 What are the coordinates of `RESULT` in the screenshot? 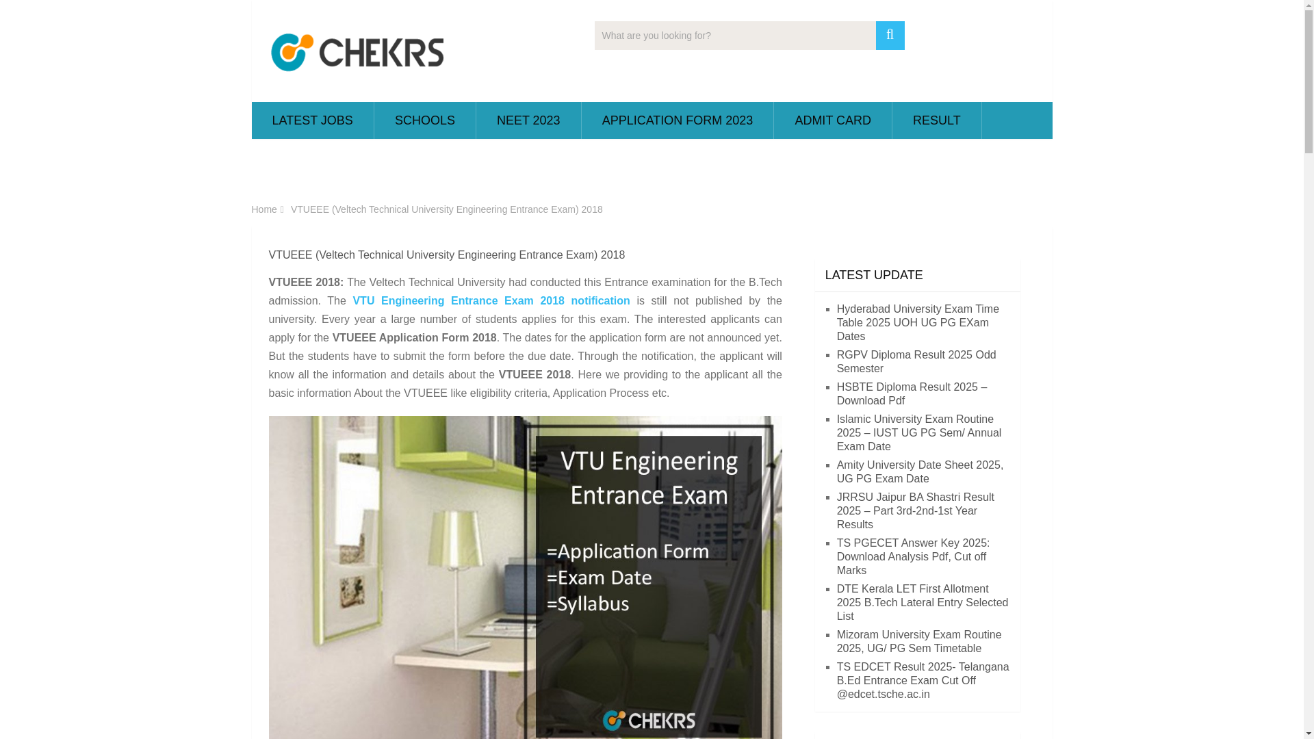 It's located at (936, 120).